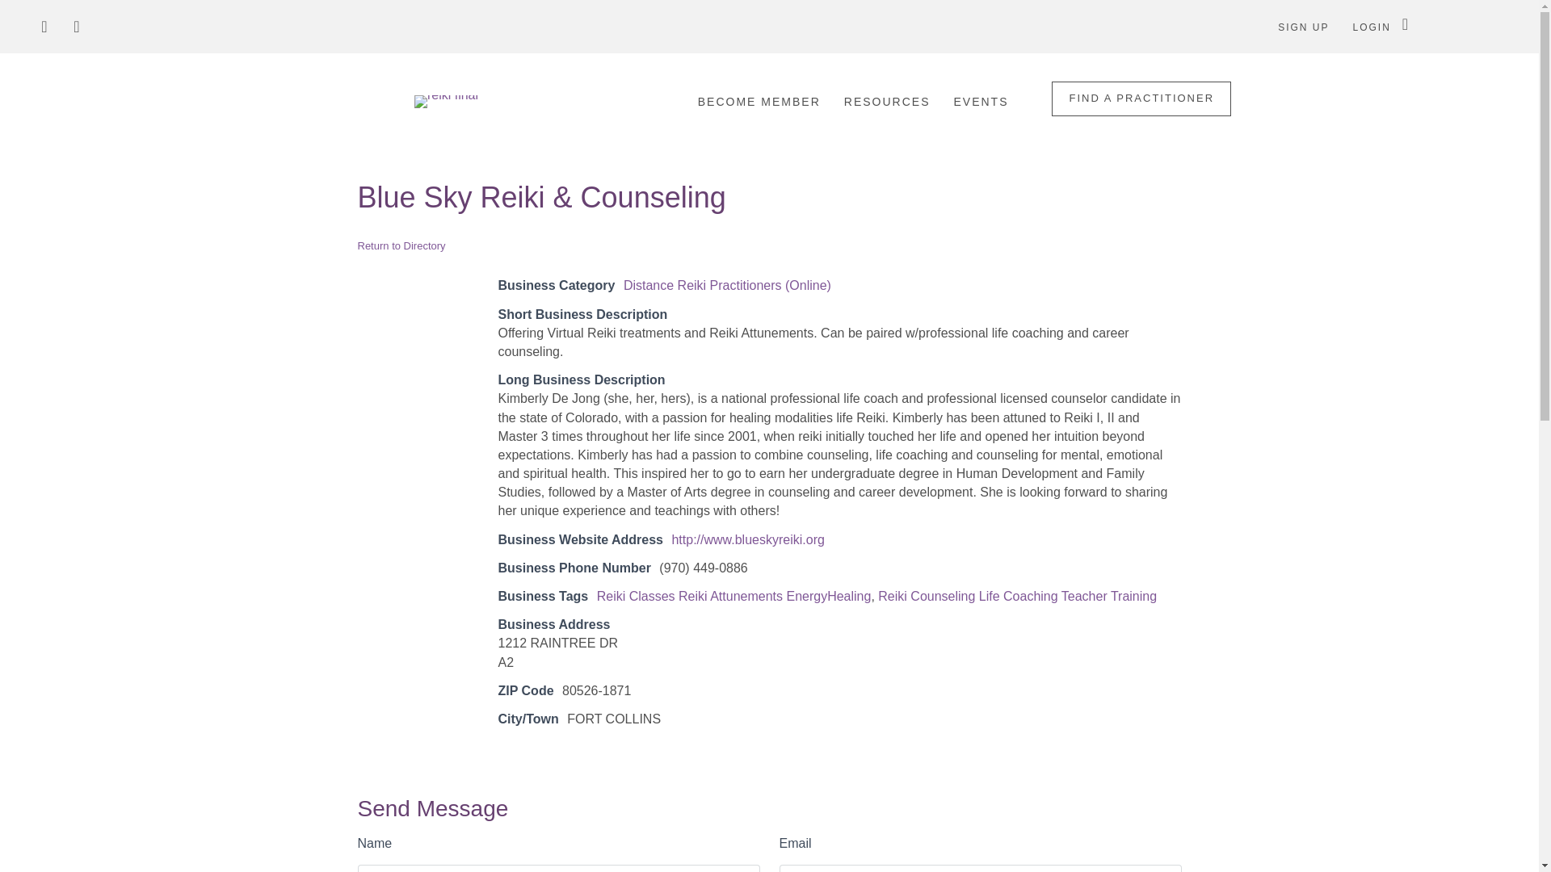 Image resolution: width=1551 pixels, height=872 pixels. What do you see at coordinates (1017, 596) in the screenshot?
I see `Reiki Counseling Life Coaching Teacher Training` at bounding box center [1017, 596].